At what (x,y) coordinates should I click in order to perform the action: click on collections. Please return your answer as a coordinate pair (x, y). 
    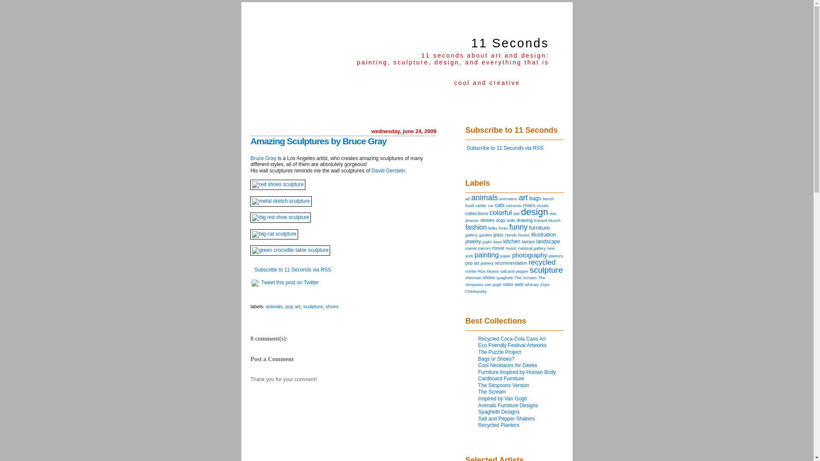
    Looking at the image, I should click on (477, 213).